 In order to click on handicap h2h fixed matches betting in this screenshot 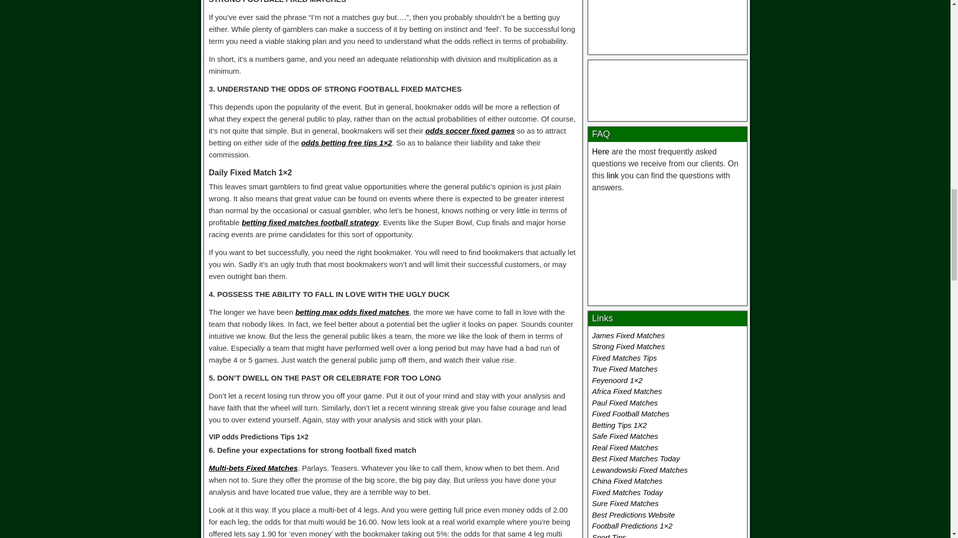, I will do `click(668, 88)`.